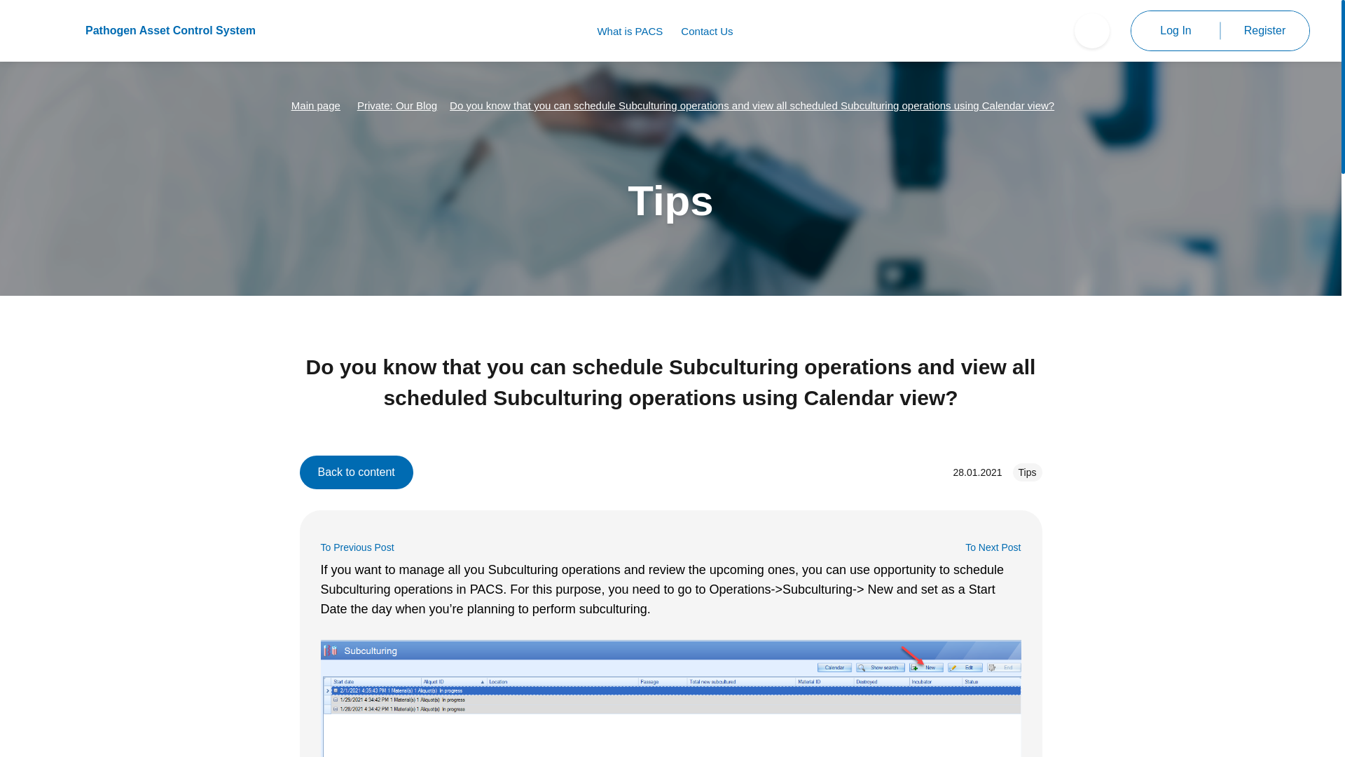  Describe the element at coordinates (315, 105) in the screenshot. I see `Main page` at that location.